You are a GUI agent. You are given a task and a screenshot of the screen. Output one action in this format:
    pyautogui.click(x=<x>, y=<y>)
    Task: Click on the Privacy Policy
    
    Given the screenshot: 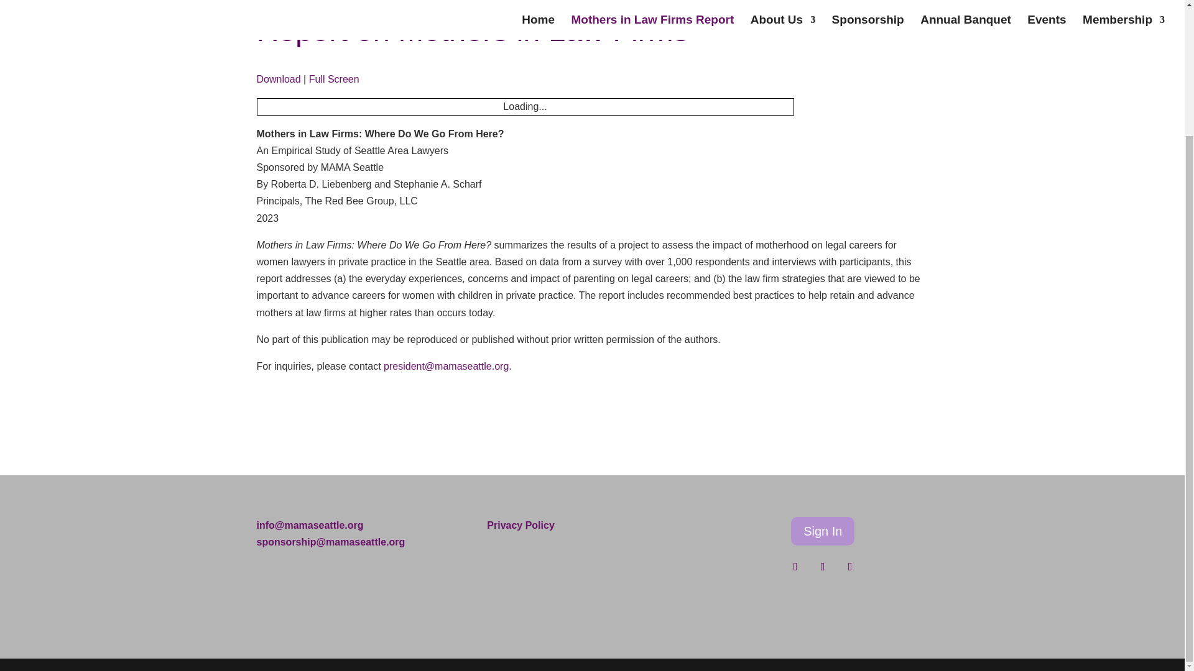 What is the action you would take?
    pyautogui.click(x=521, y=526)
    